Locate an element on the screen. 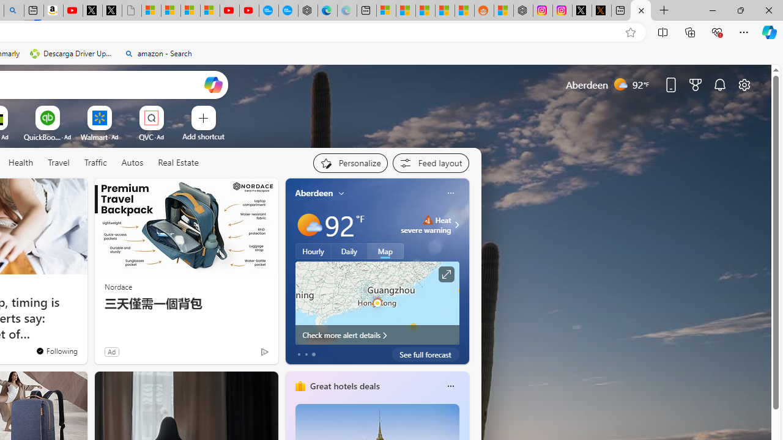 This screenshot has height=440, width=783. Mostly sunny is located at coordinates (308, 225).